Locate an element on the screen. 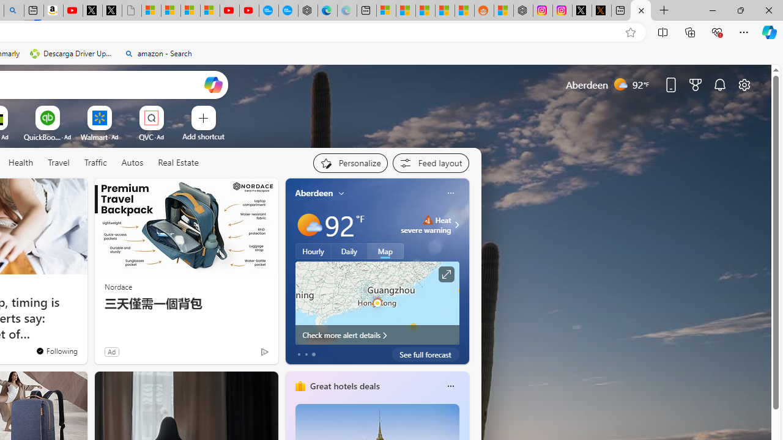 This screenshot has height=440, width=783. Mostly sunny is located at coordinates (308, 225).